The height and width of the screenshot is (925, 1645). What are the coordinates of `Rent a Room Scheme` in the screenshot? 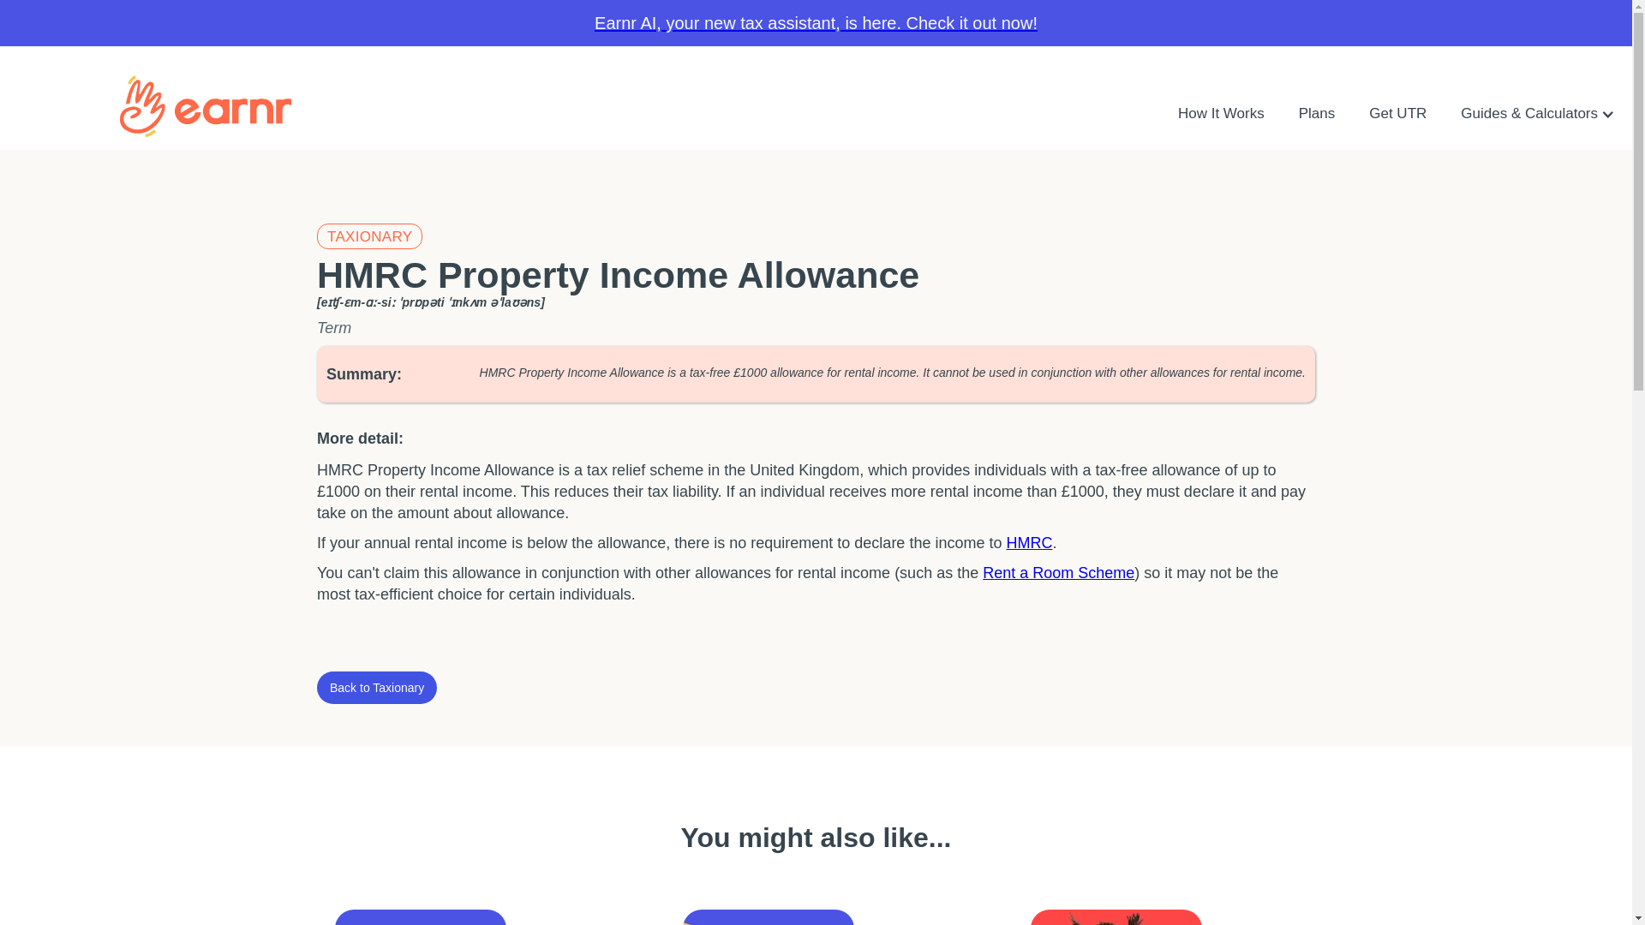 It's located at (1058, 572).